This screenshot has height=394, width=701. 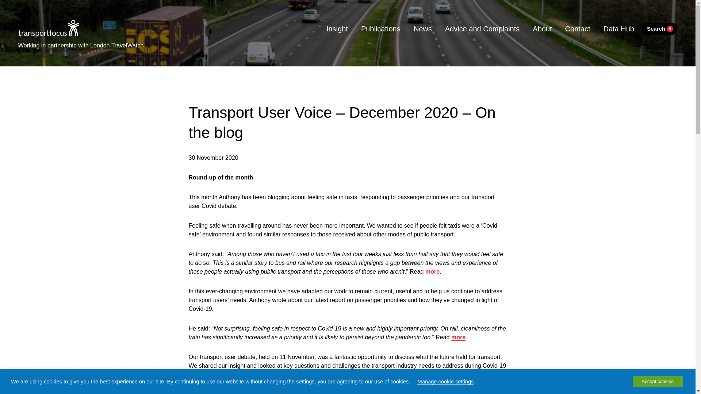 What do you see at coordinates (432, 271) in the screenshot?
I see `more` at bounding box center [432, 271].